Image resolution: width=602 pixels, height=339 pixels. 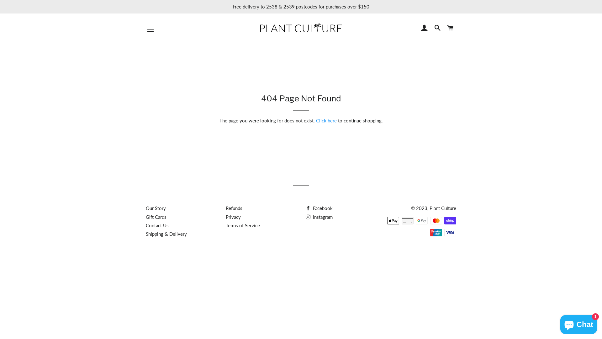 I want to click on CART, so click(x=451, y=28).